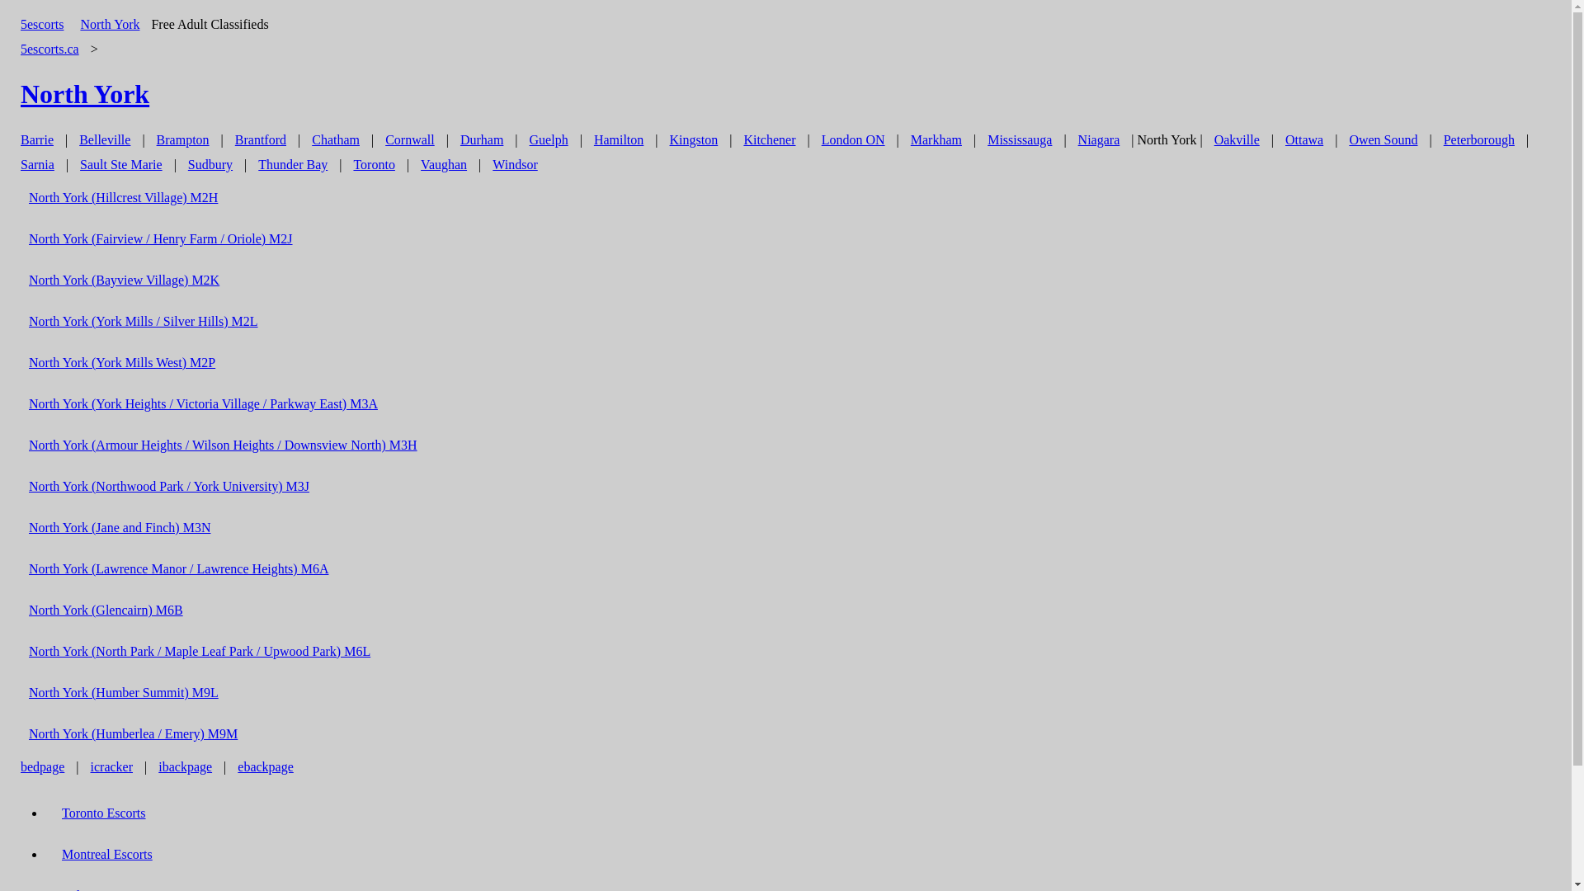 The height and width of the screenshot is (891, 1584). Describe the element at coordinates (266, 767) in the screenshot. I see `ebackpage` at that location.